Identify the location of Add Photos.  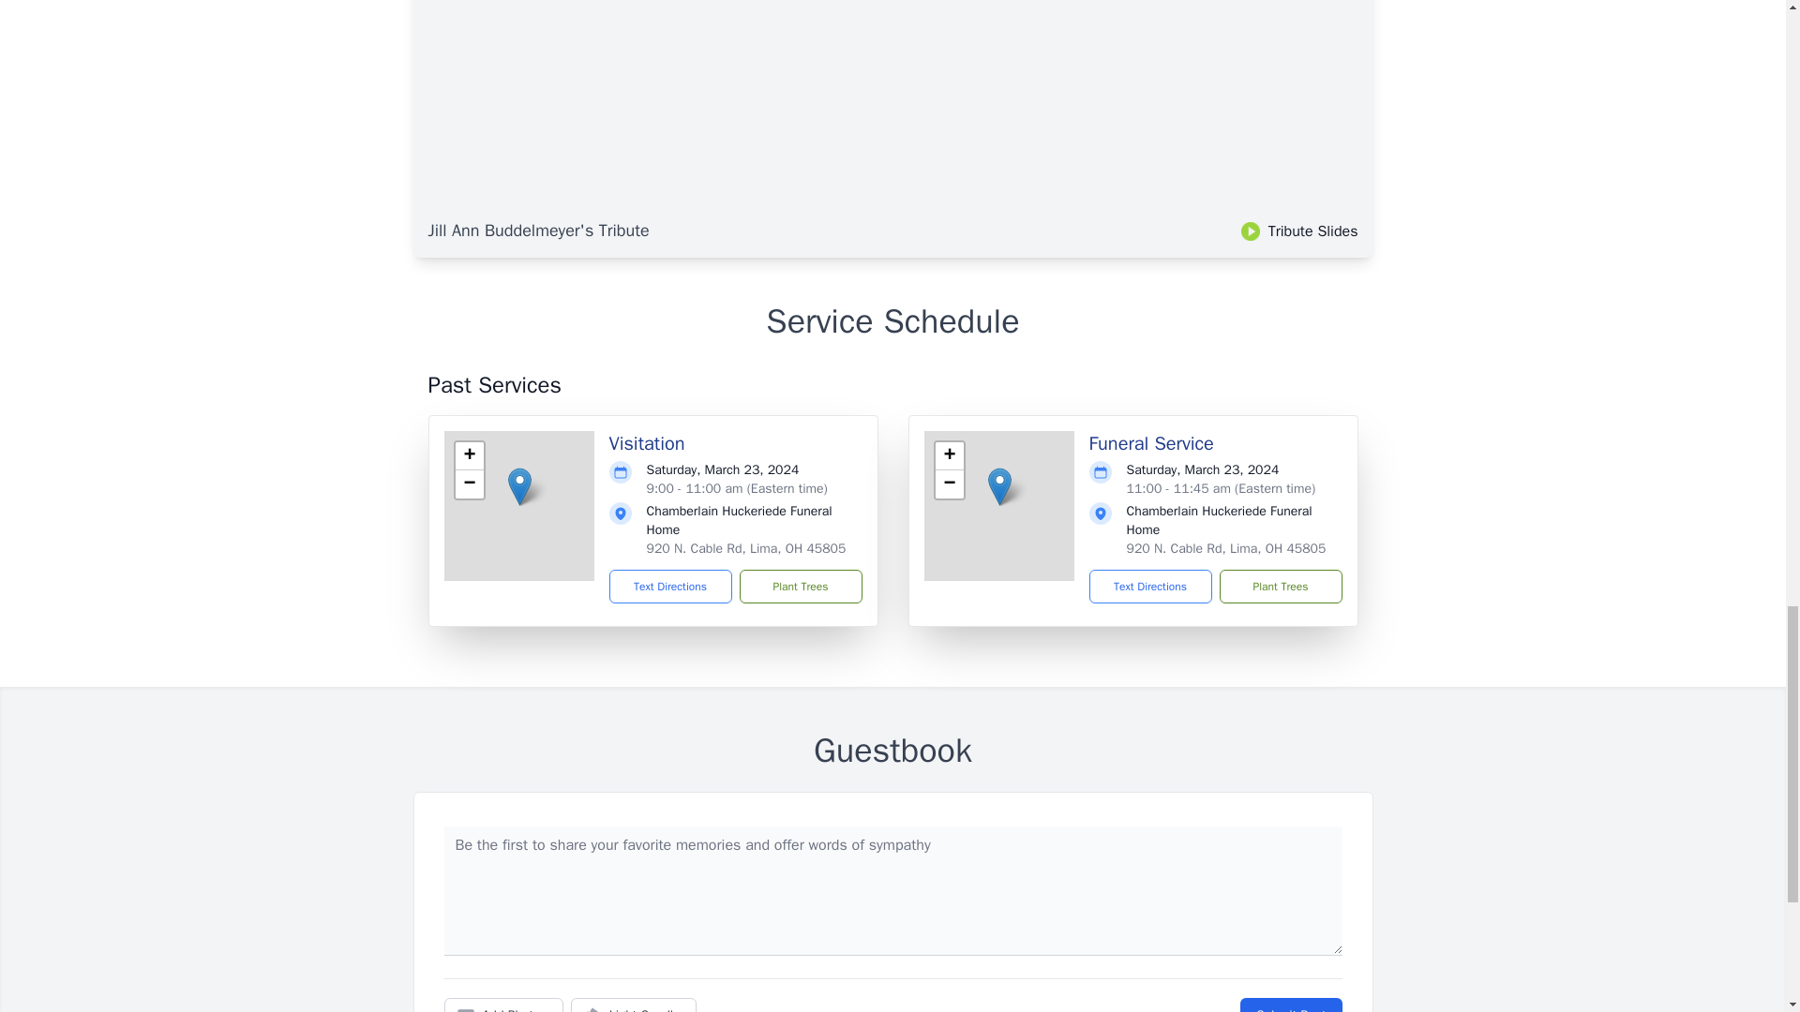
(503, 1005).